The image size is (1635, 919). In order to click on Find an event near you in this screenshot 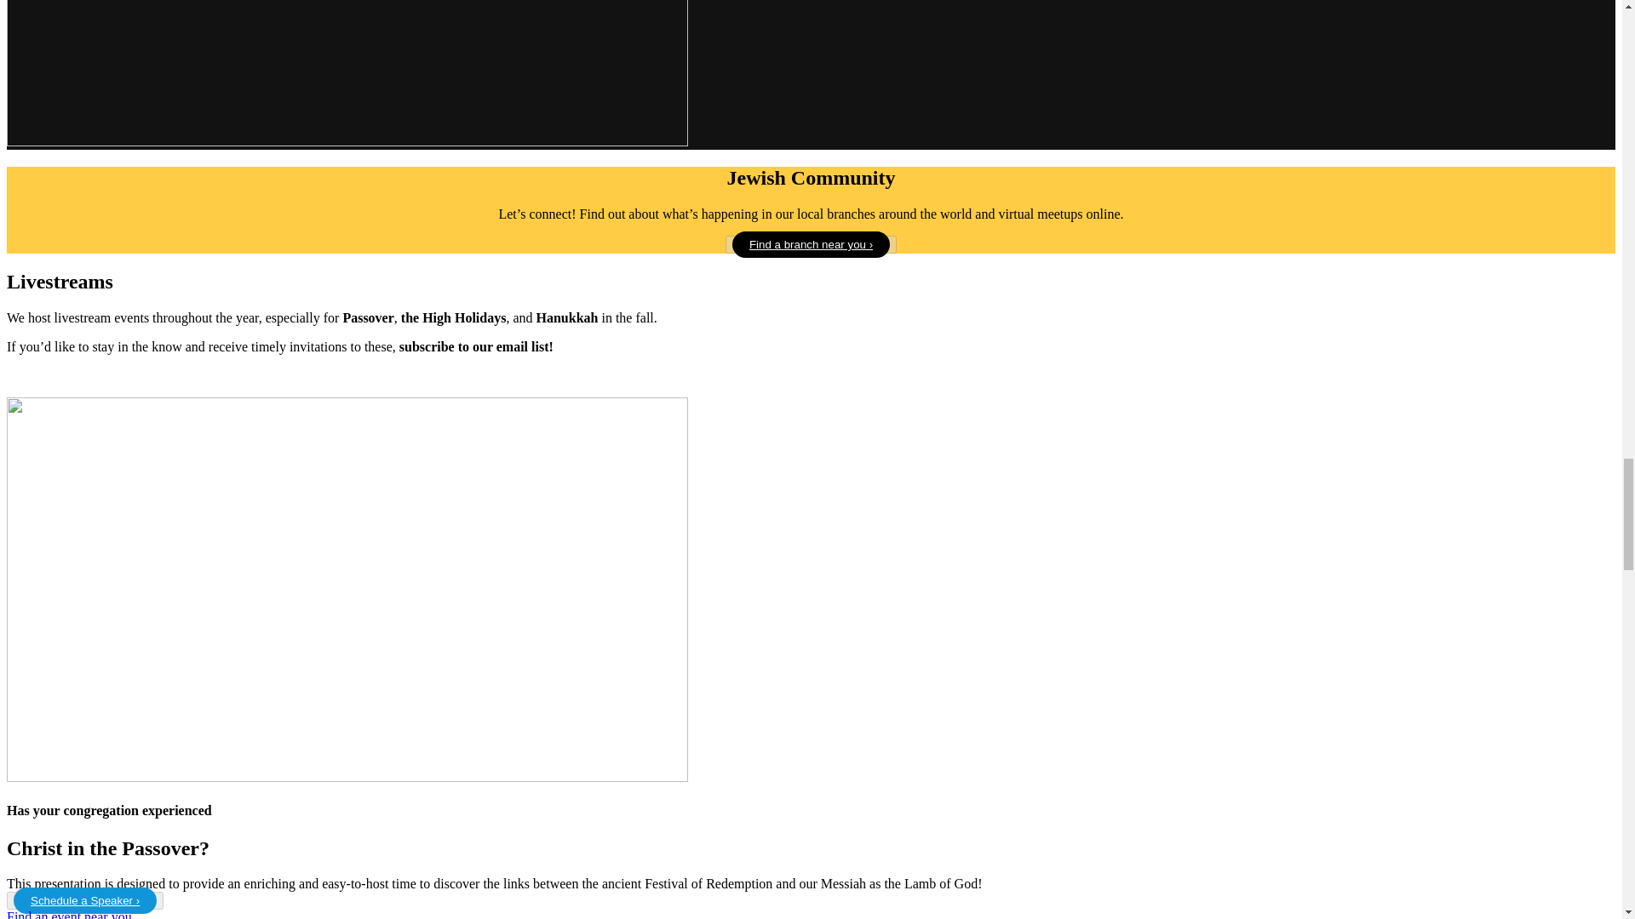, I will do `click(69, 914)`.